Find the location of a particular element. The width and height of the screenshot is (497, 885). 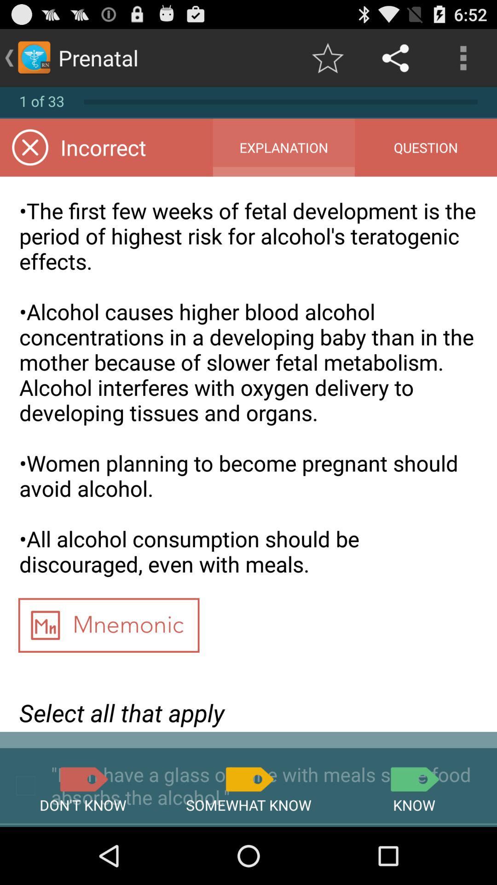

press icon to the right of the explanation button is located at coordinates (426, 147).